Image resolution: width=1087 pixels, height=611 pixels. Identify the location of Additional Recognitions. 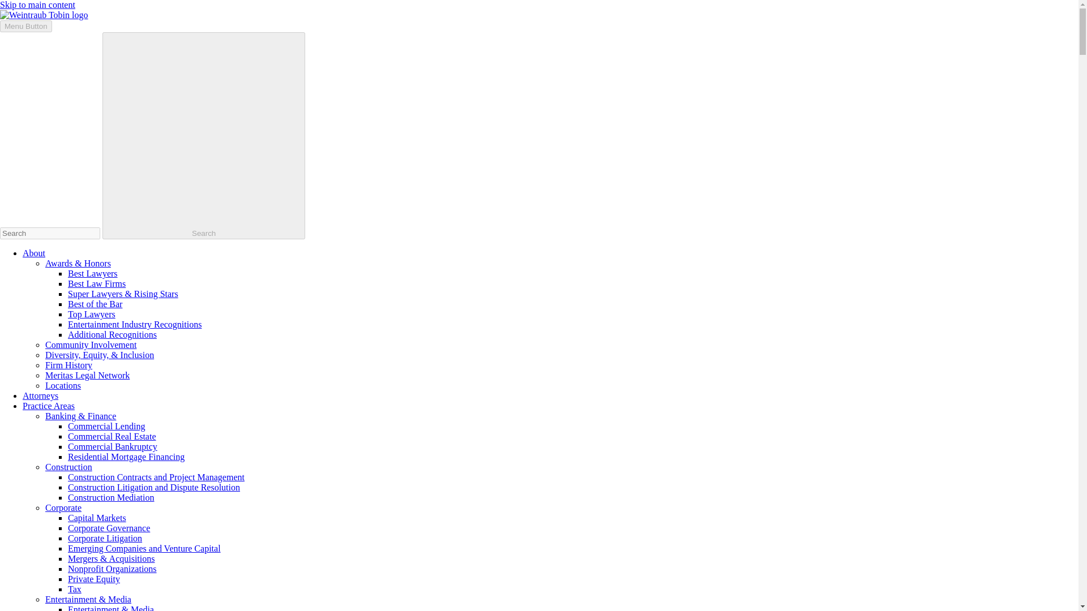
(112, 335).